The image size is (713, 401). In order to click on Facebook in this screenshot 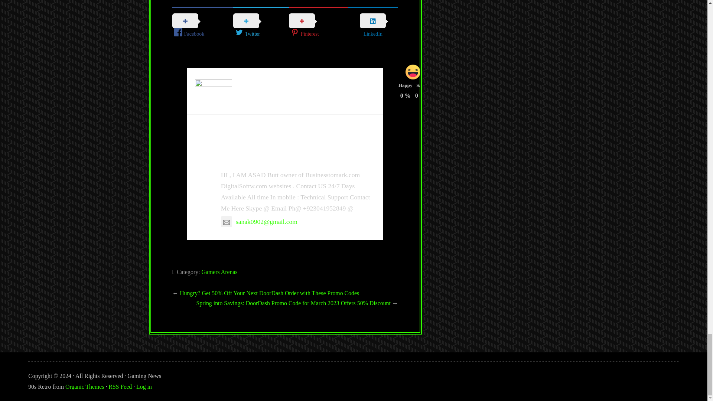, I will do `click(203, 26)`.